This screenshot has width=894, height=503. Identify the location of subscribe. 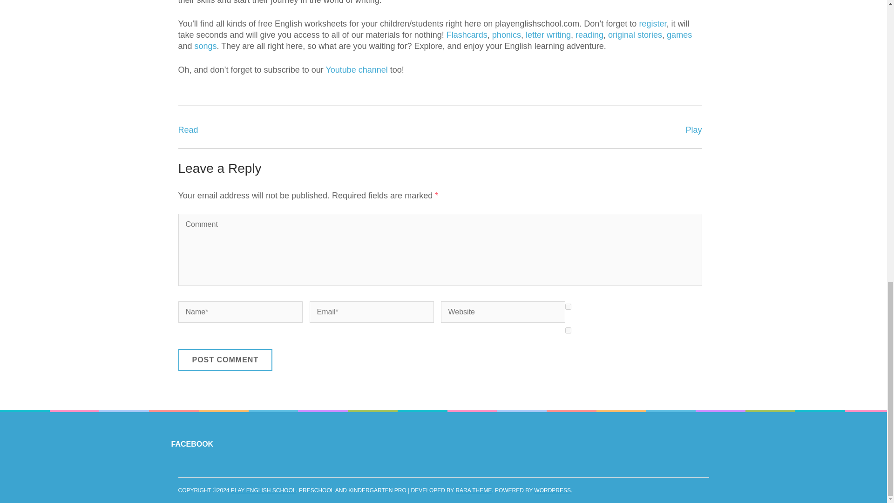
(568, 306).